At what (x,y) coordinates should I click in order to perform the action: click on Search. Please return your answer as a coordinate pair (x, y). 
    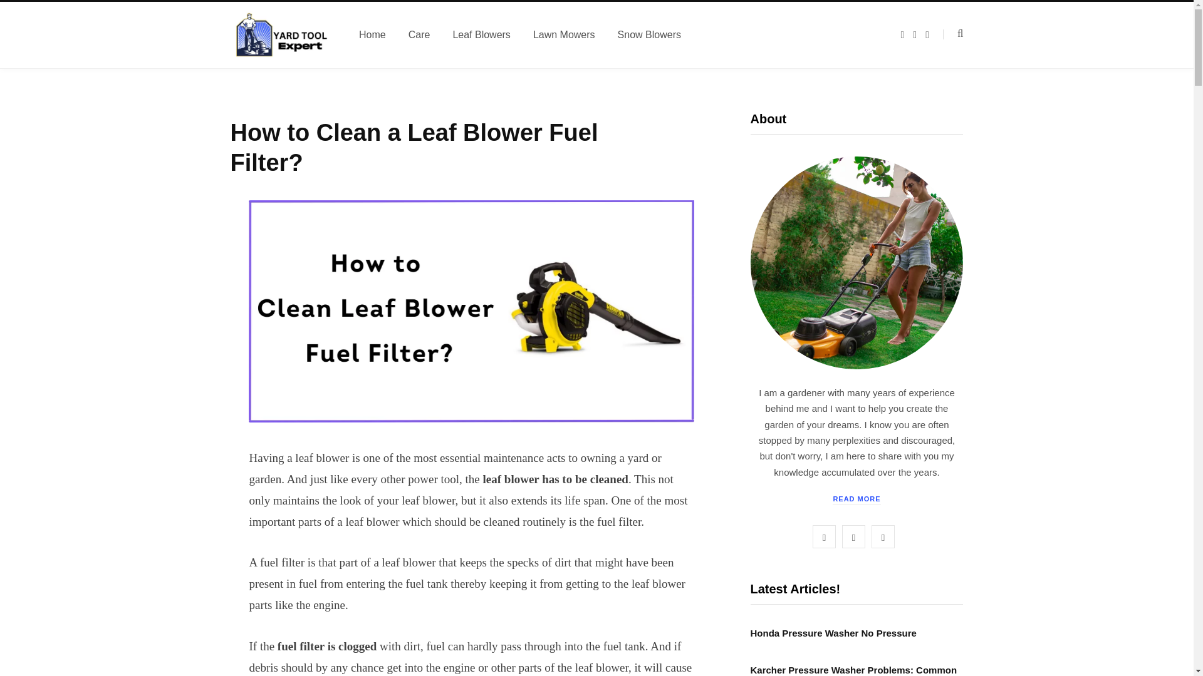
    Looking at the image, I should click on (953, 34).